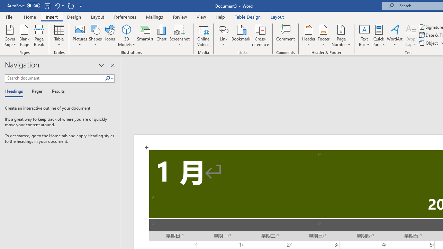  Describe the element at coordinates (59, 35) in the screenshot. I see `Table` at that location.